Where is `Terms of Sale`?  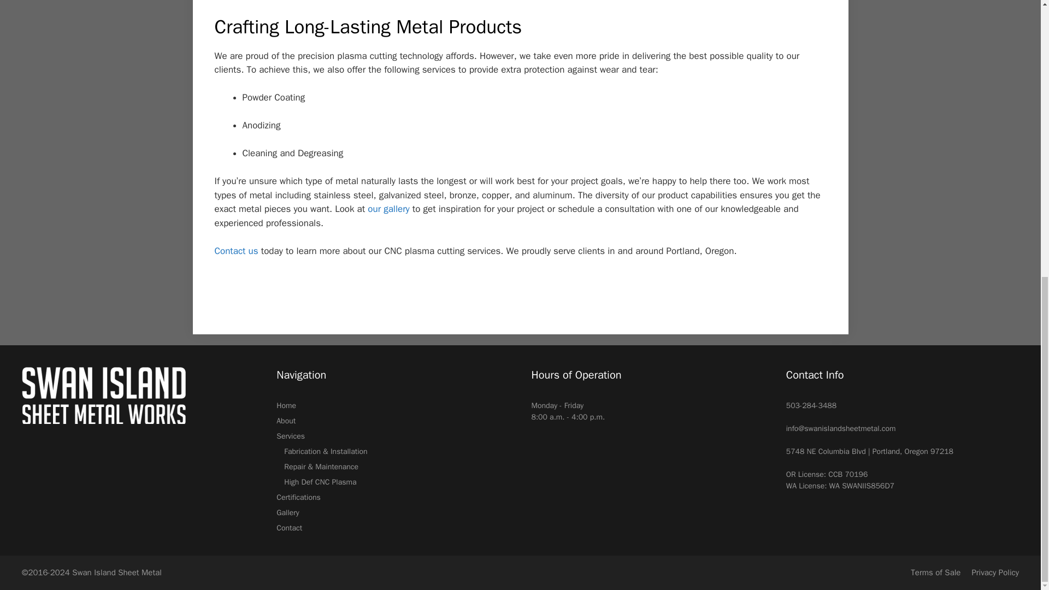 Terms of Sale is located at coordinates (935, 573).